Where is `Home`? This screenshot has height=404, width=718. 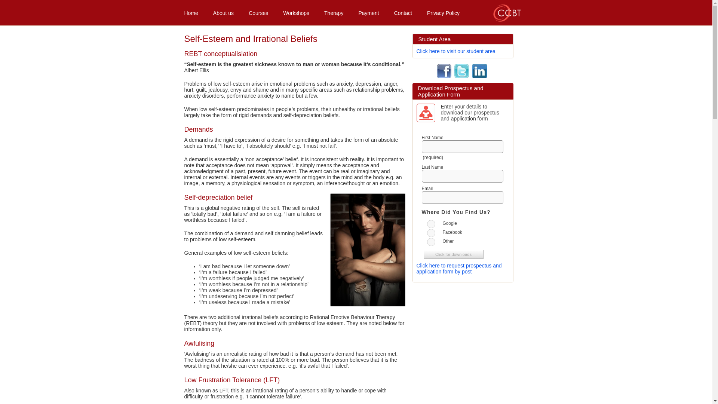 Home is located at coordinates (191, 12).